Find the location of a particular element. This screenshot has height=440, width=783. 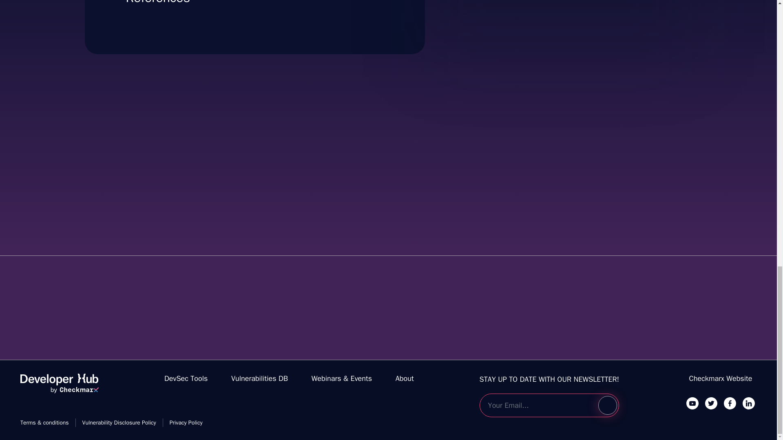

Follow us on Twitter is located at coordinates (711, 403).